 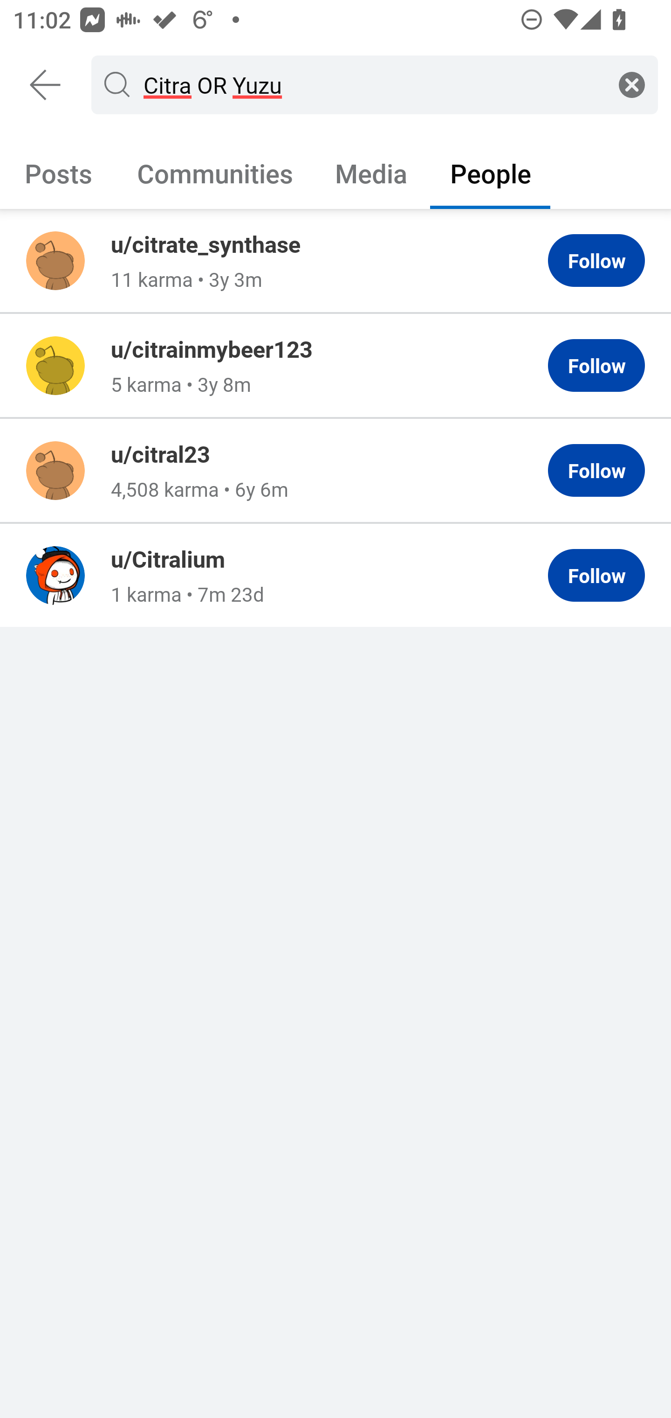 I want to click on Follow, so click(x=596, y=366).